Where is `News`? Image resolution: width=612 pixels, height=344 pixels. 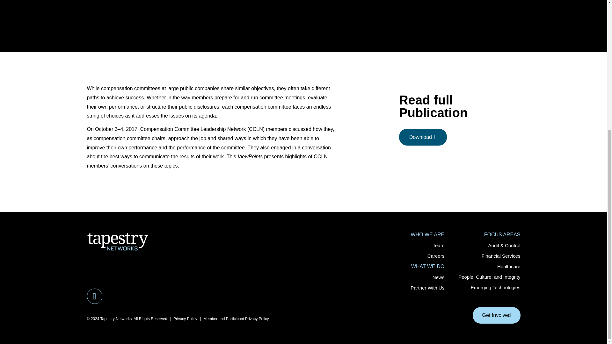
News is located at coordinates (439, 277).